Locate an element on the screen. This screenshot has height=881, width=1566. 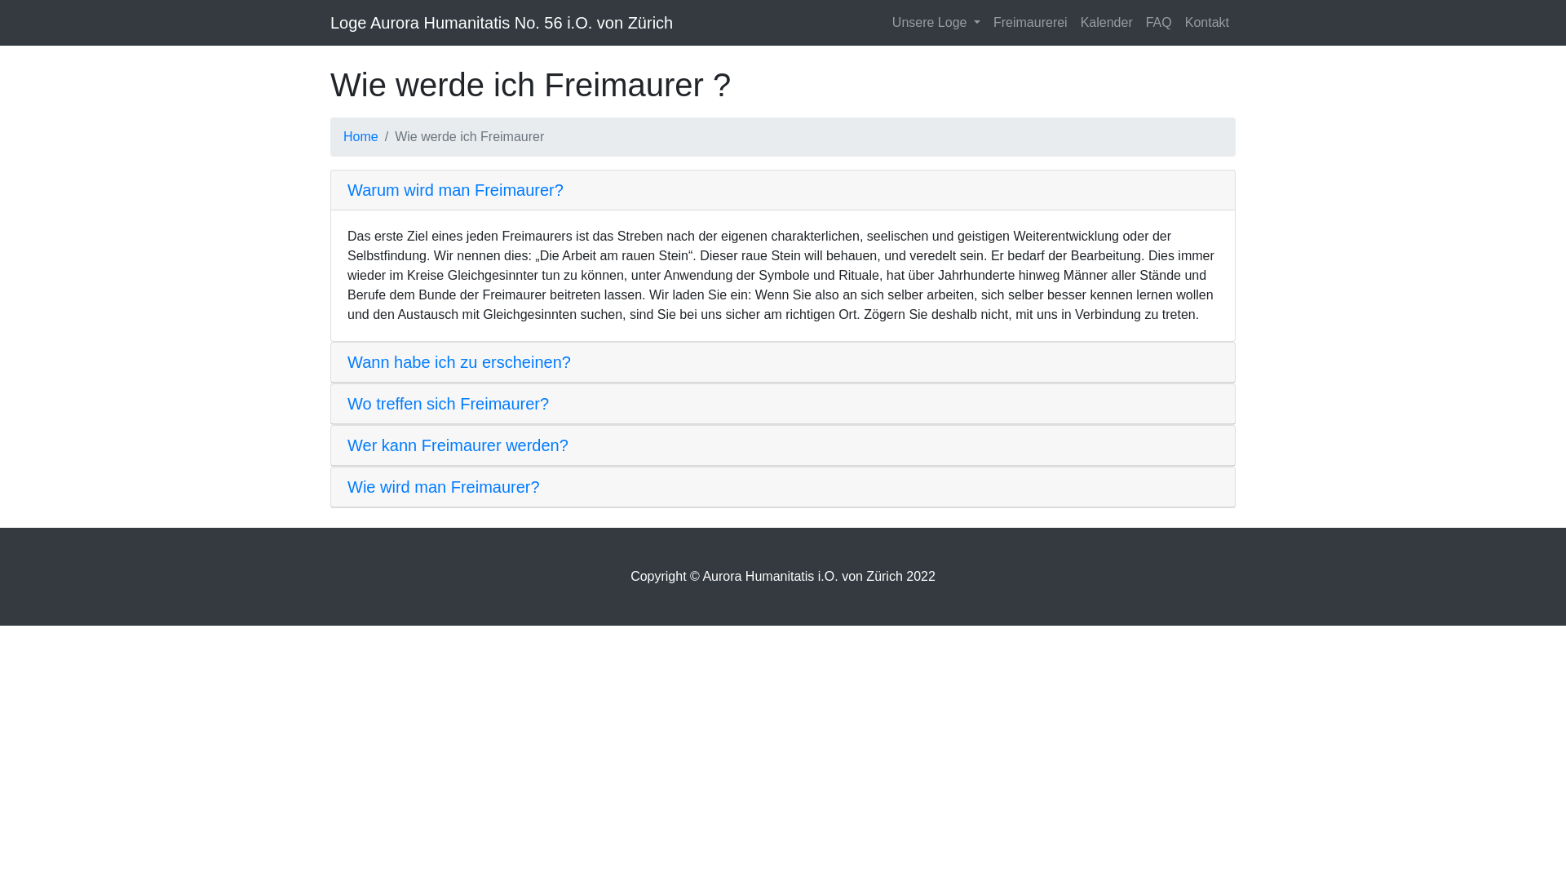
Warum wird man Freimaurer? is located at coordinates (455, 190).